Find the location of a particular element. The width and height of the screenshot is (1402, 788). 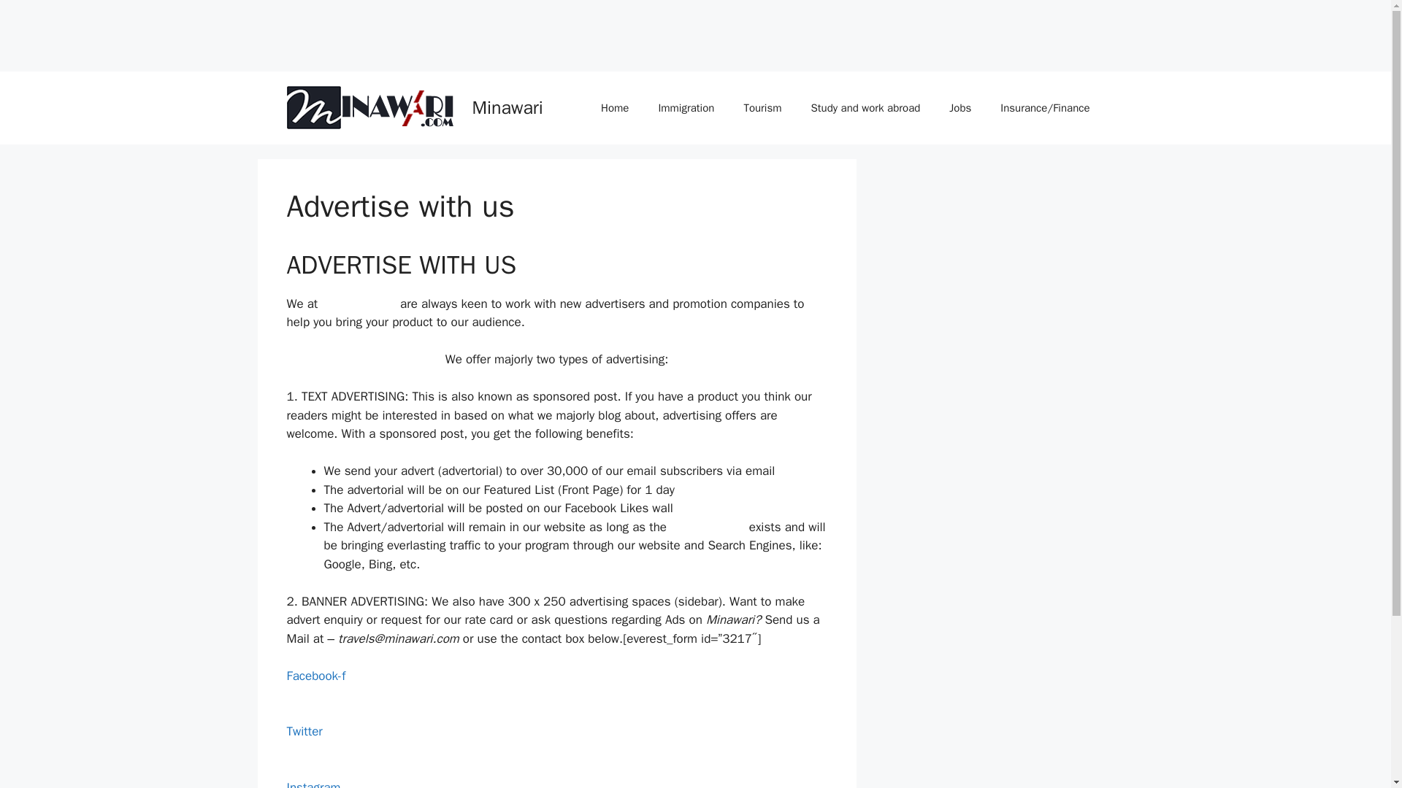

Minawari.com is located at coordinates (359, 304).